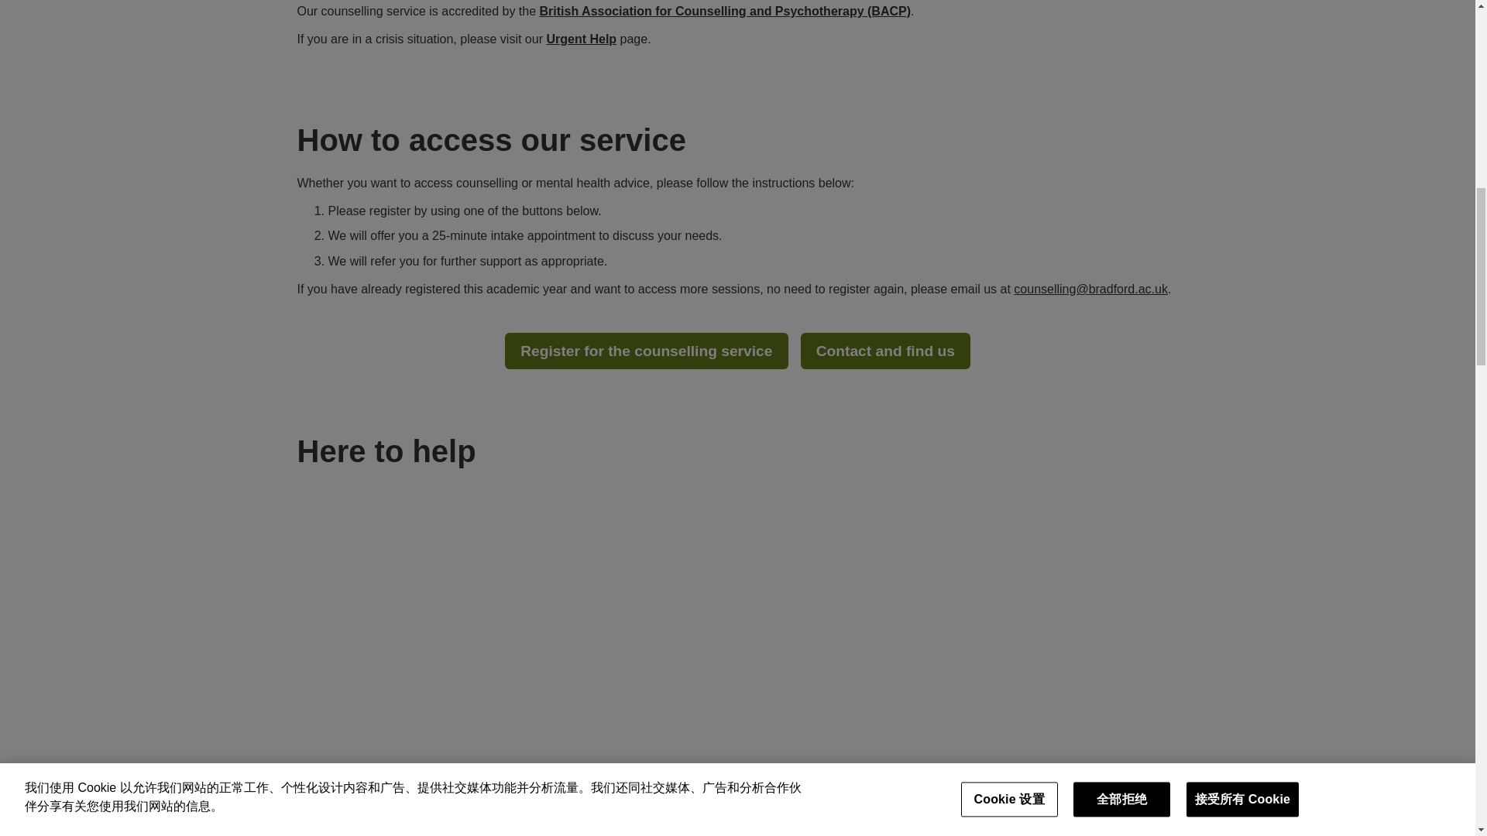 The image size is (1487, 836). What do you see at coordinates (886, 351) in the screenshot?
I see `Contact and find us` at bounding box center [886, 351].